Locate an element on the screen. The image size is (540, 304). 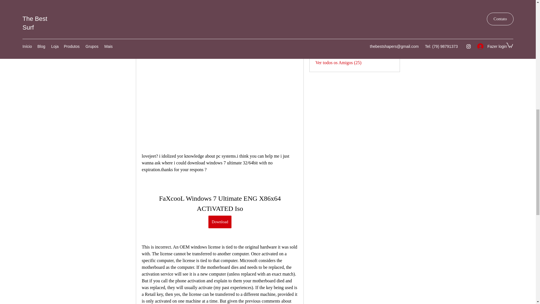
Lucas Gabriel is located at coordinates (320, 22).